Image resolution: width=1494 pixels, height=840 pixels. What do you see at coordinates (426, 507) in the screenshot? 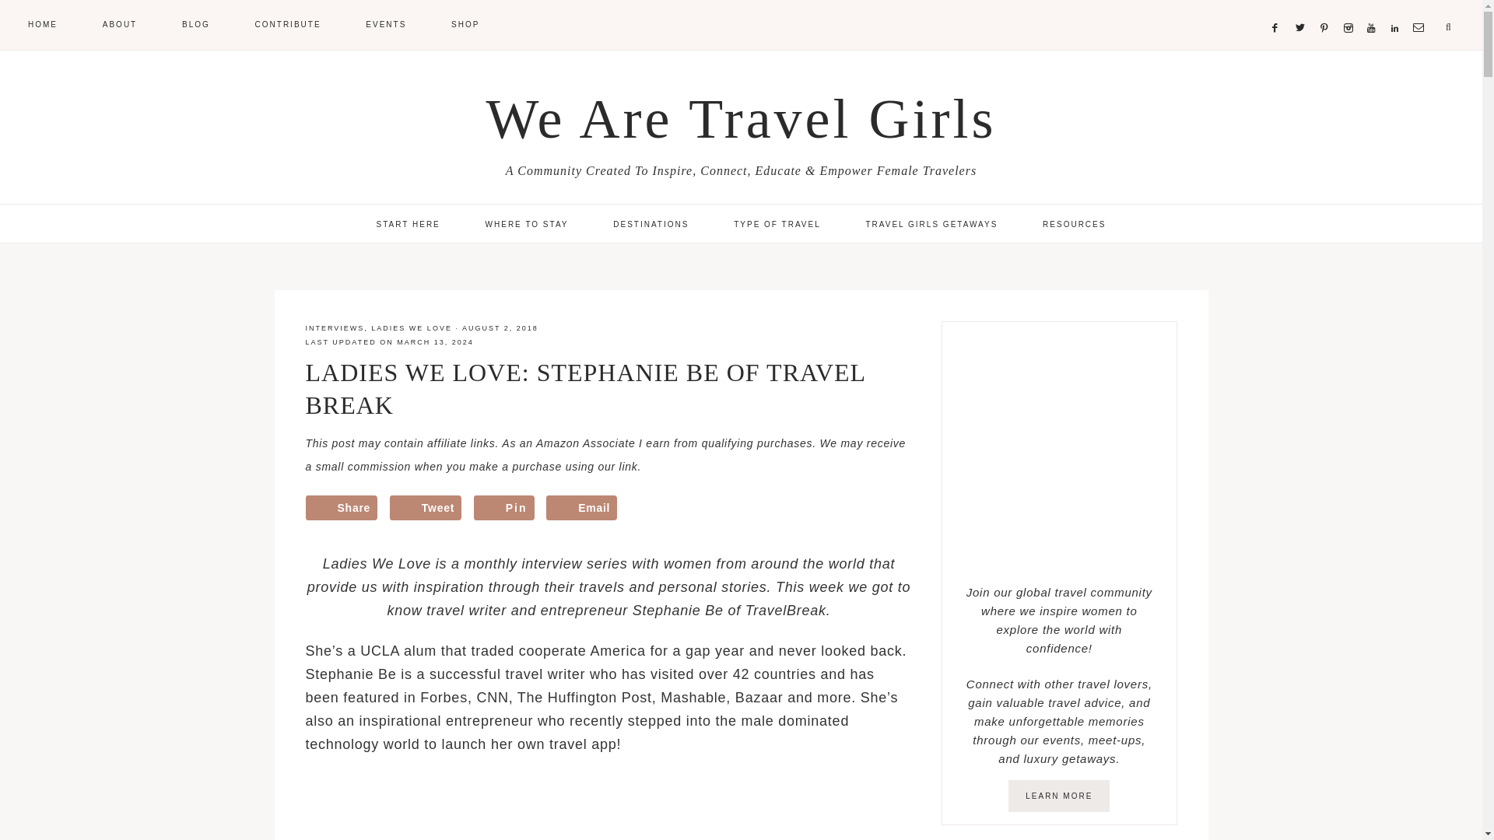
I see `Share on X` at bounding box center [426, 507].